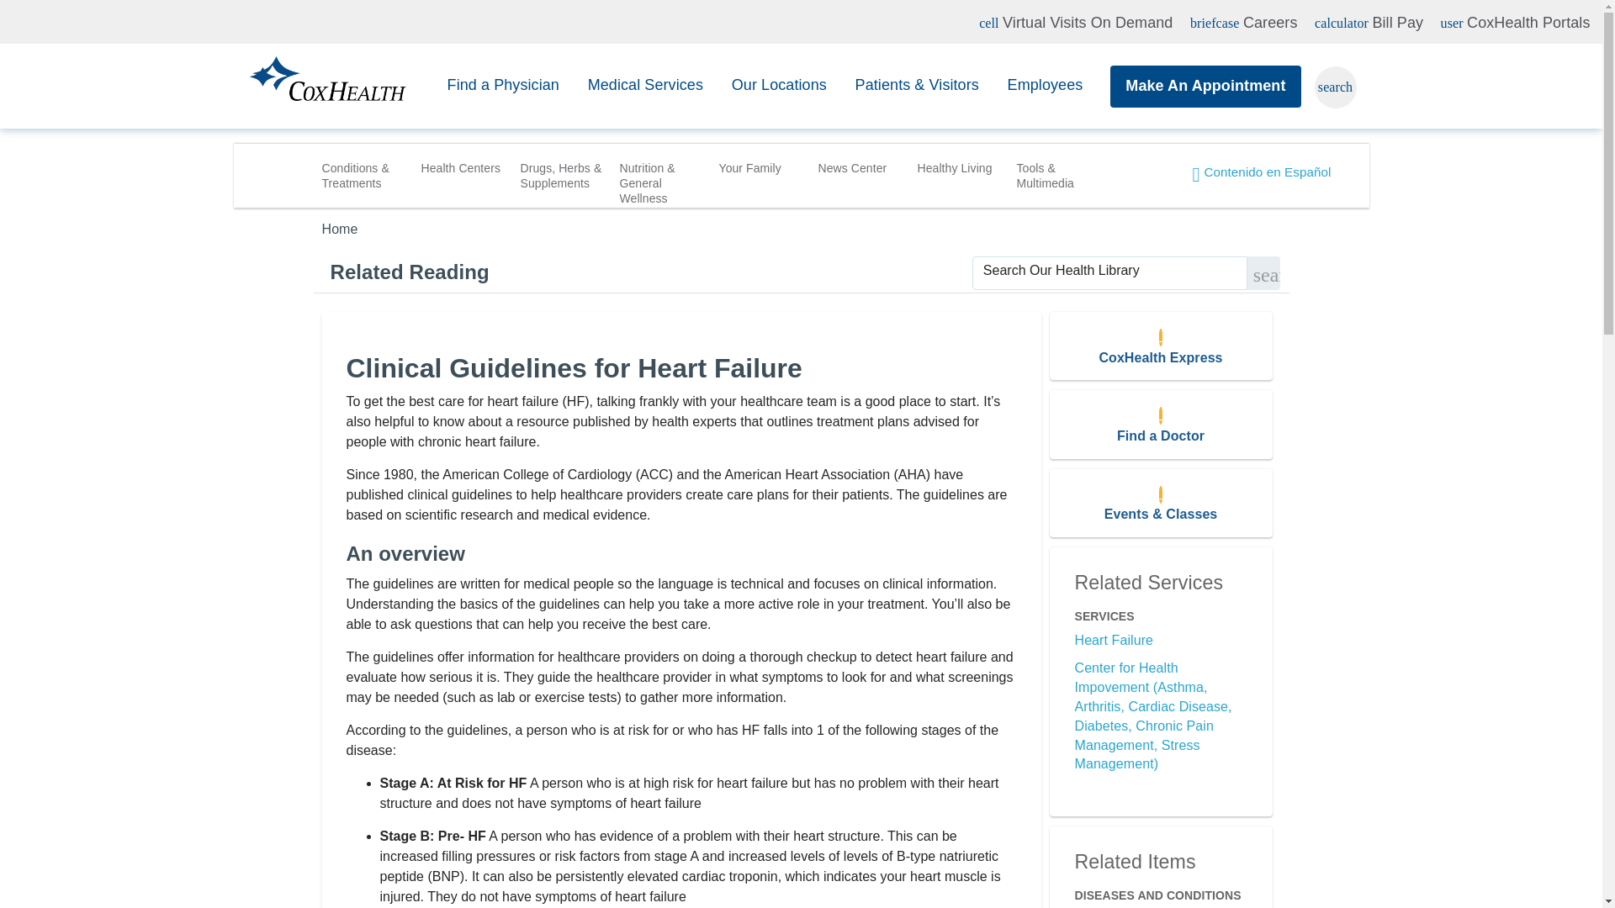  I want to click on Find a Physician, so click(644, 86).